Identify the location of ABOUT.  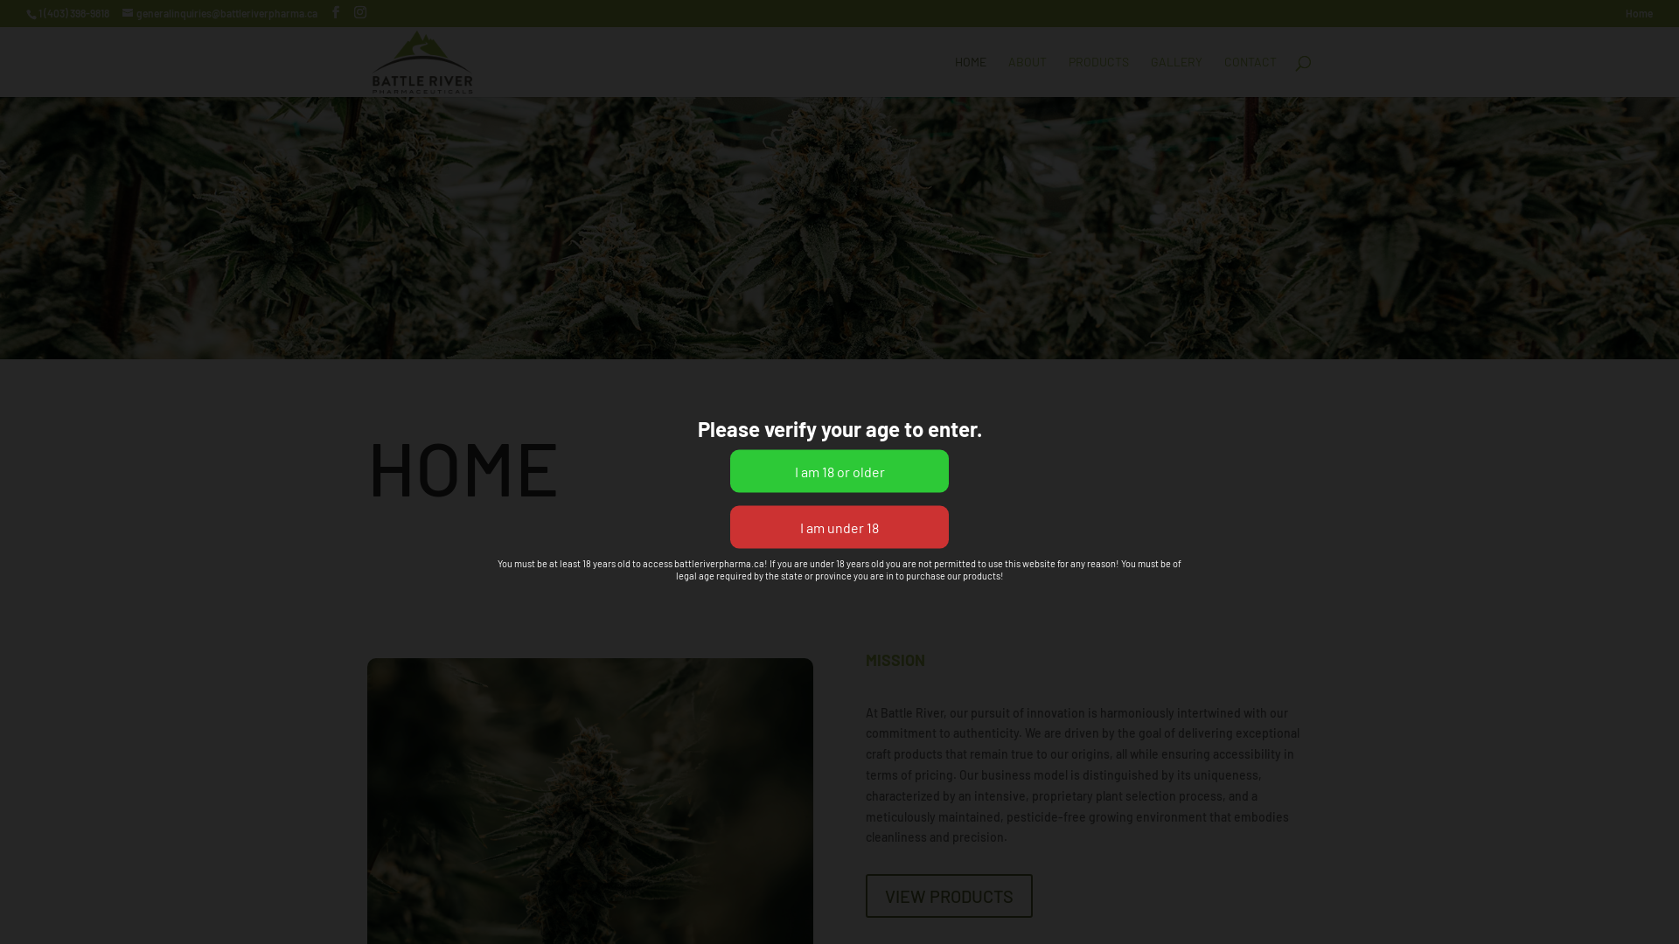
(1028, 77).